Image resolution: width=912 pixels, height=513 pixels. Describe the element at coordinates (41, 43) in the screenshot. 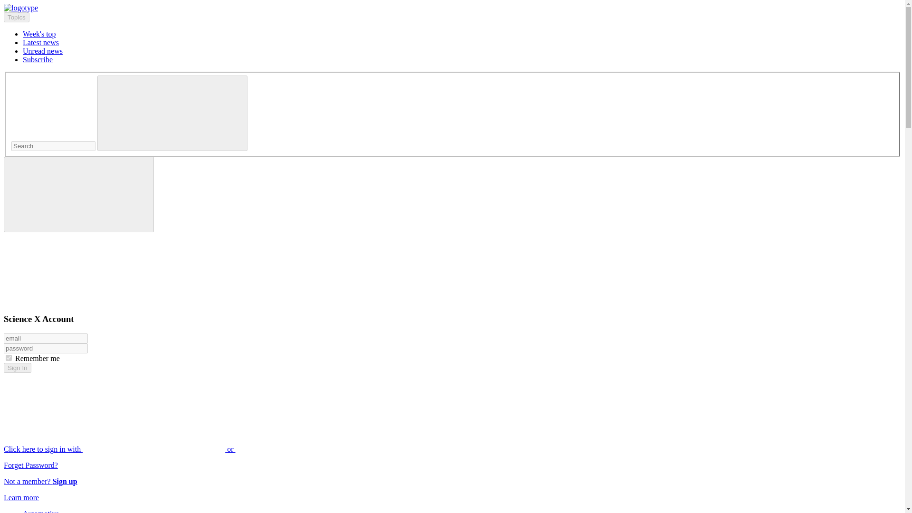

I see `Latest news` at that location.